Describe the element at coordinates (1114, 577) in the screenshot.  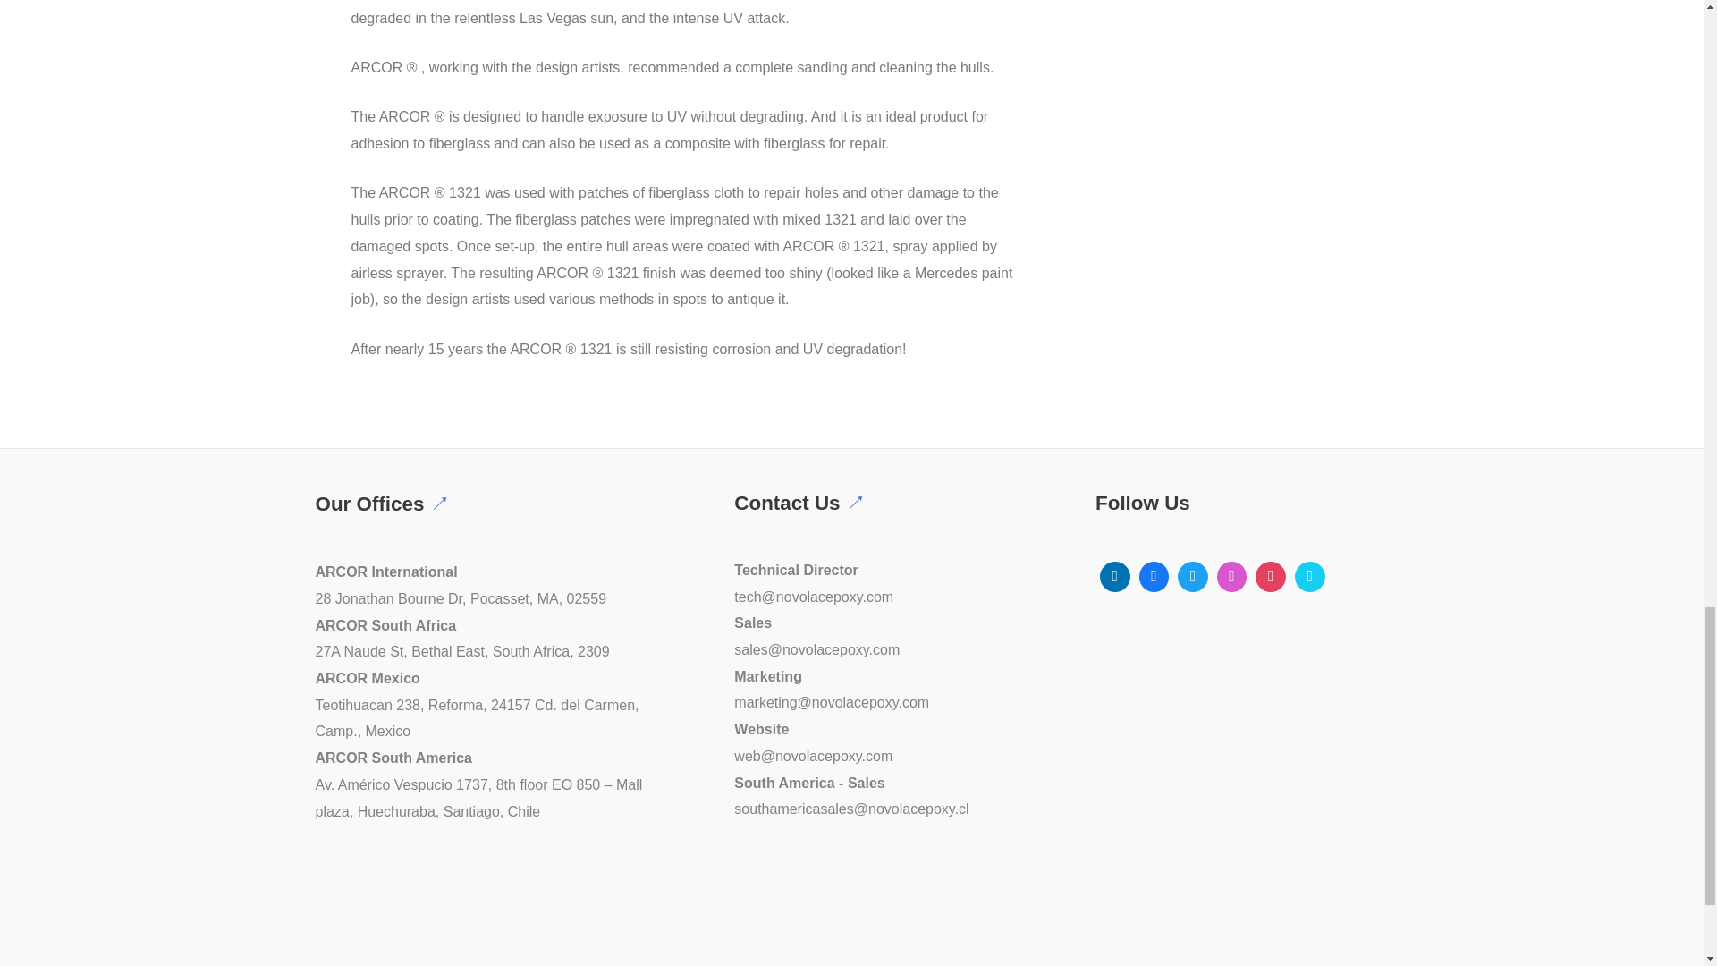
I see `Linkedin` at that location.